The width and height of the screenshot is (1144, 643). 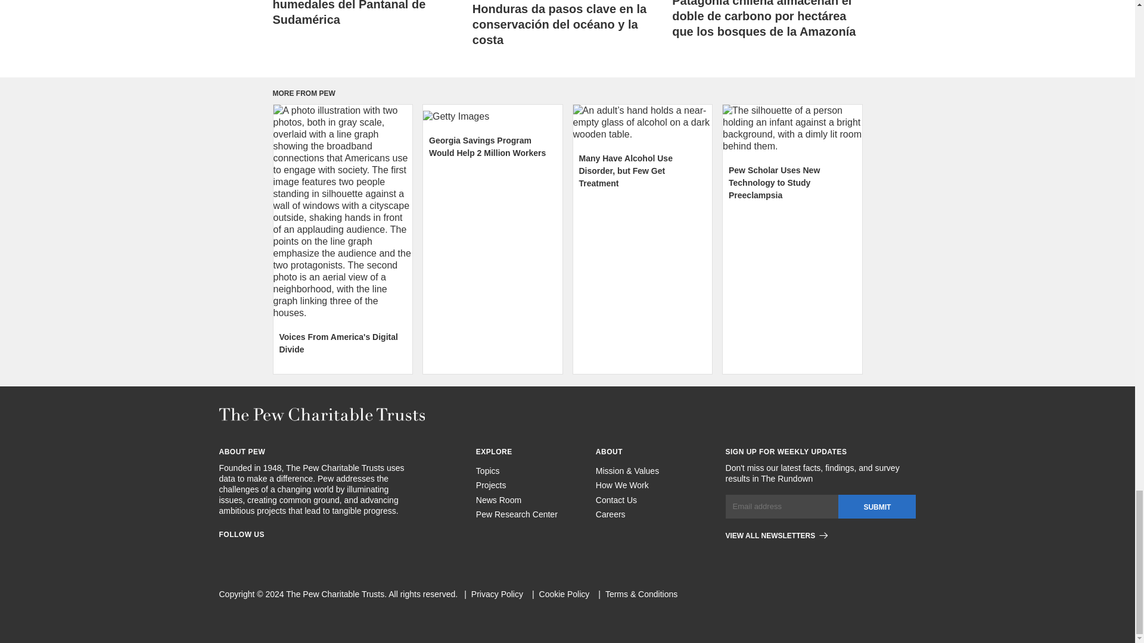 What do you see at coordinates (310, 553) in the screenshot?
I see `RSS` at bounding box center [310, 553].